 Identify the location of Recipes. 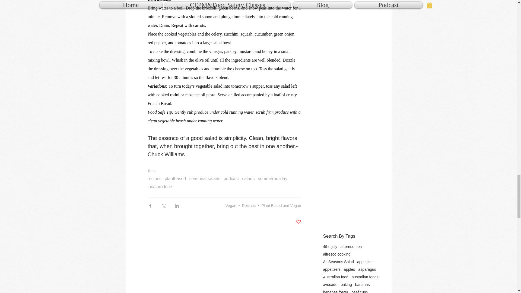
(249, 205).